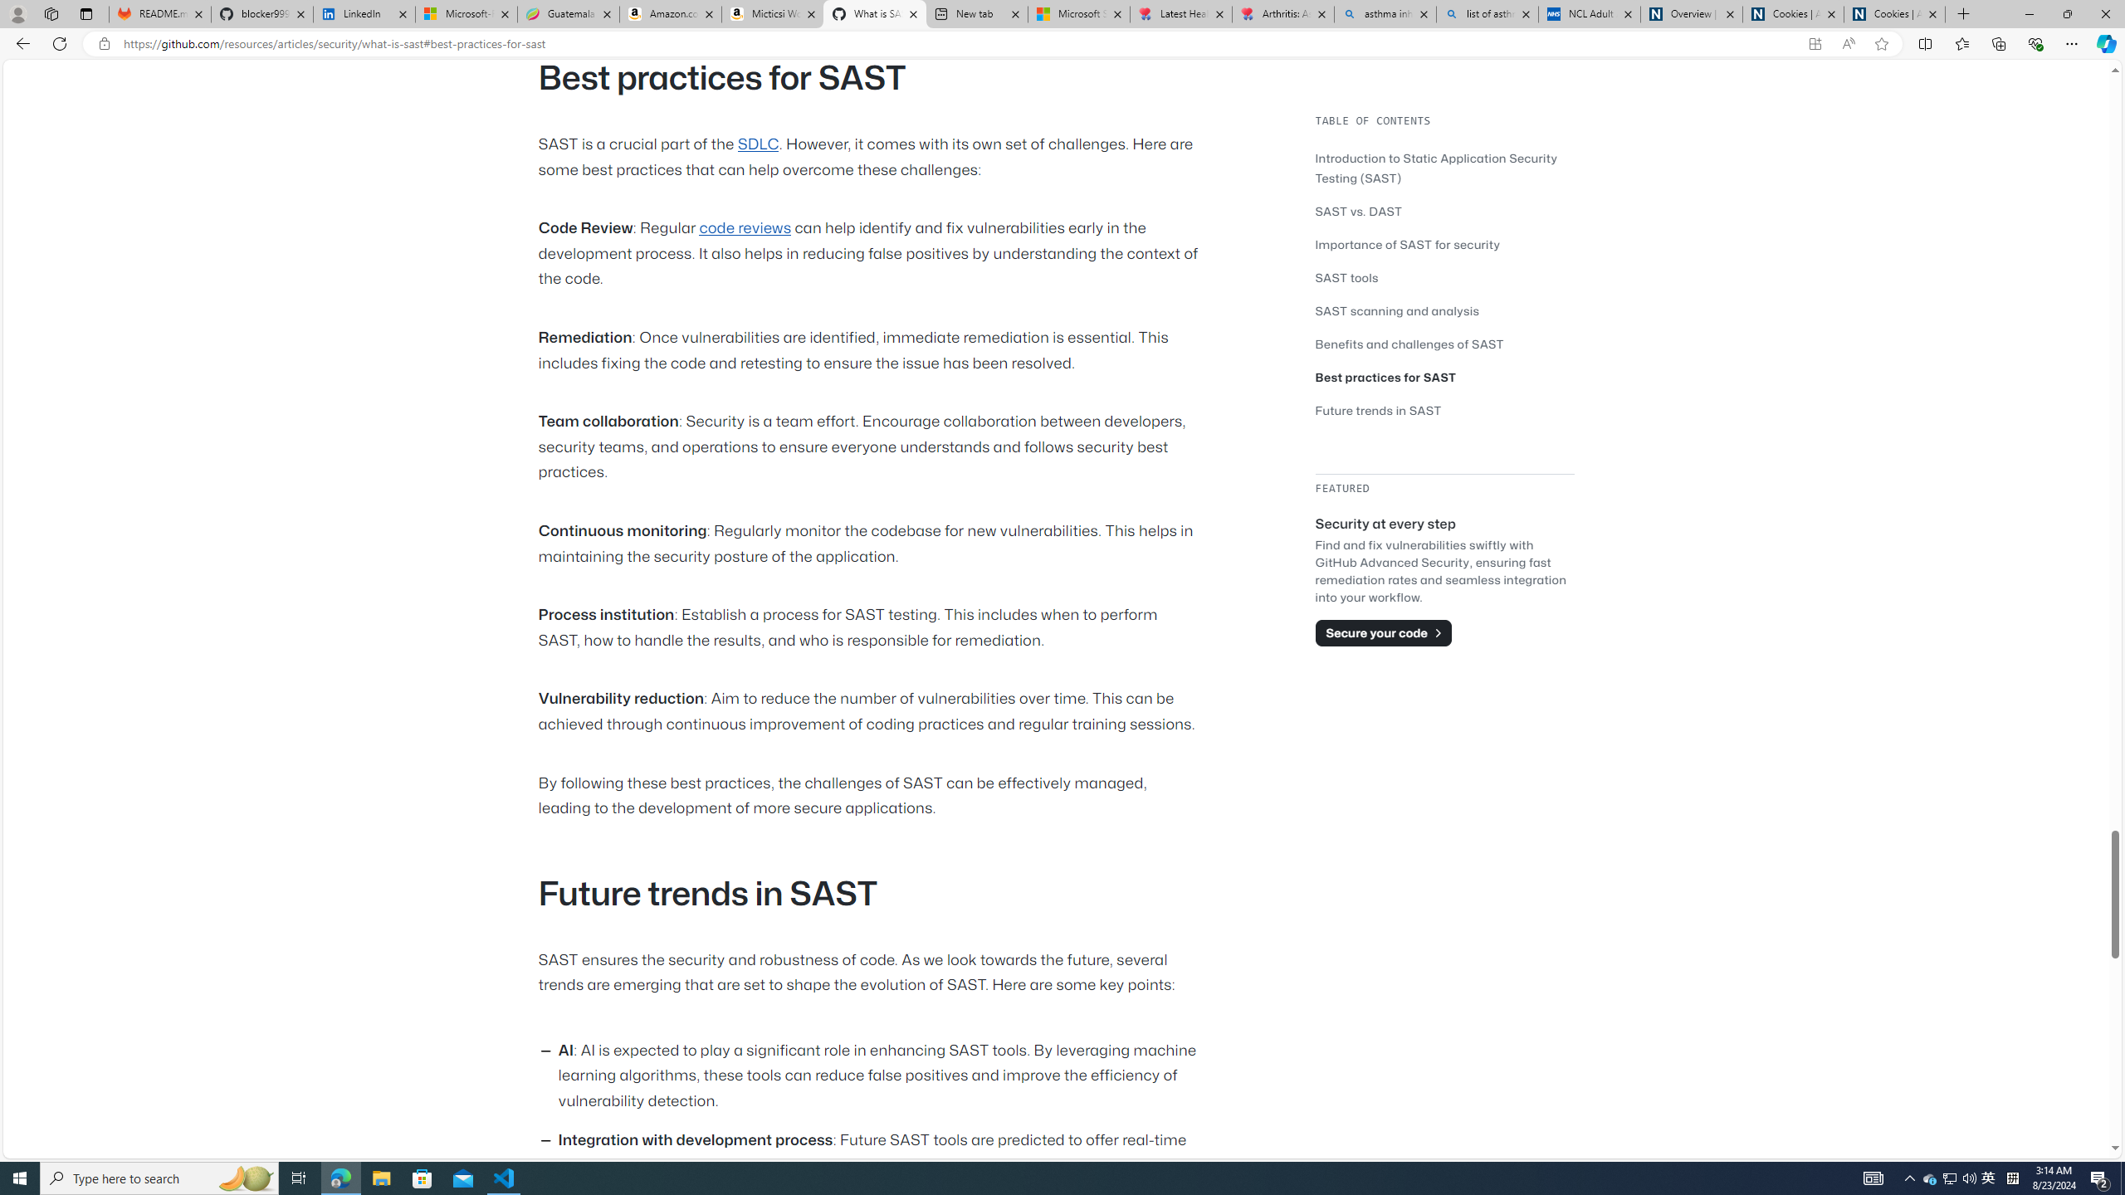  I want to click on Best practices for SAST, so click(1444, 377).